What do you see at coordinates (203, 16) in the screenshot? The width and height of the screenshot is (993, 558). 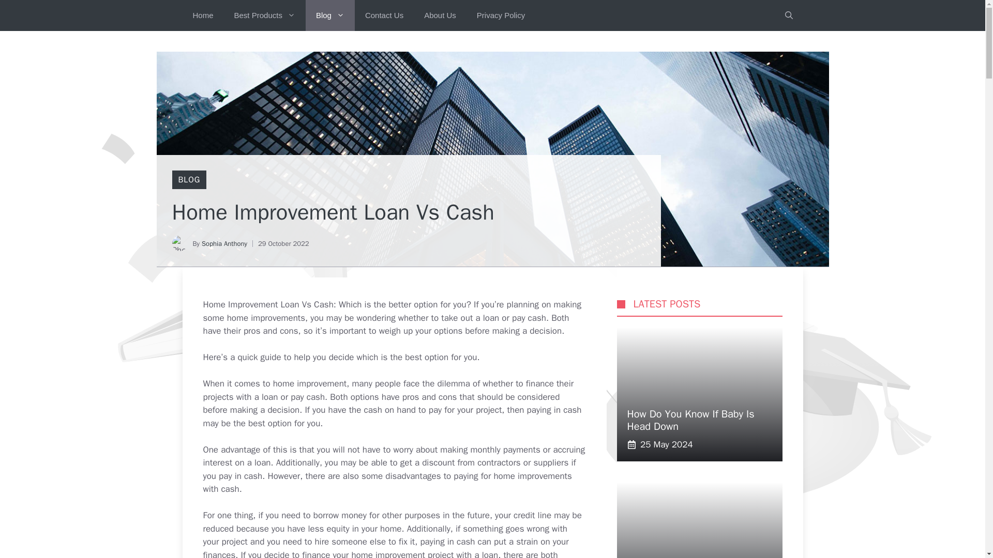 I see `Home` at bounding box center [203, 16].